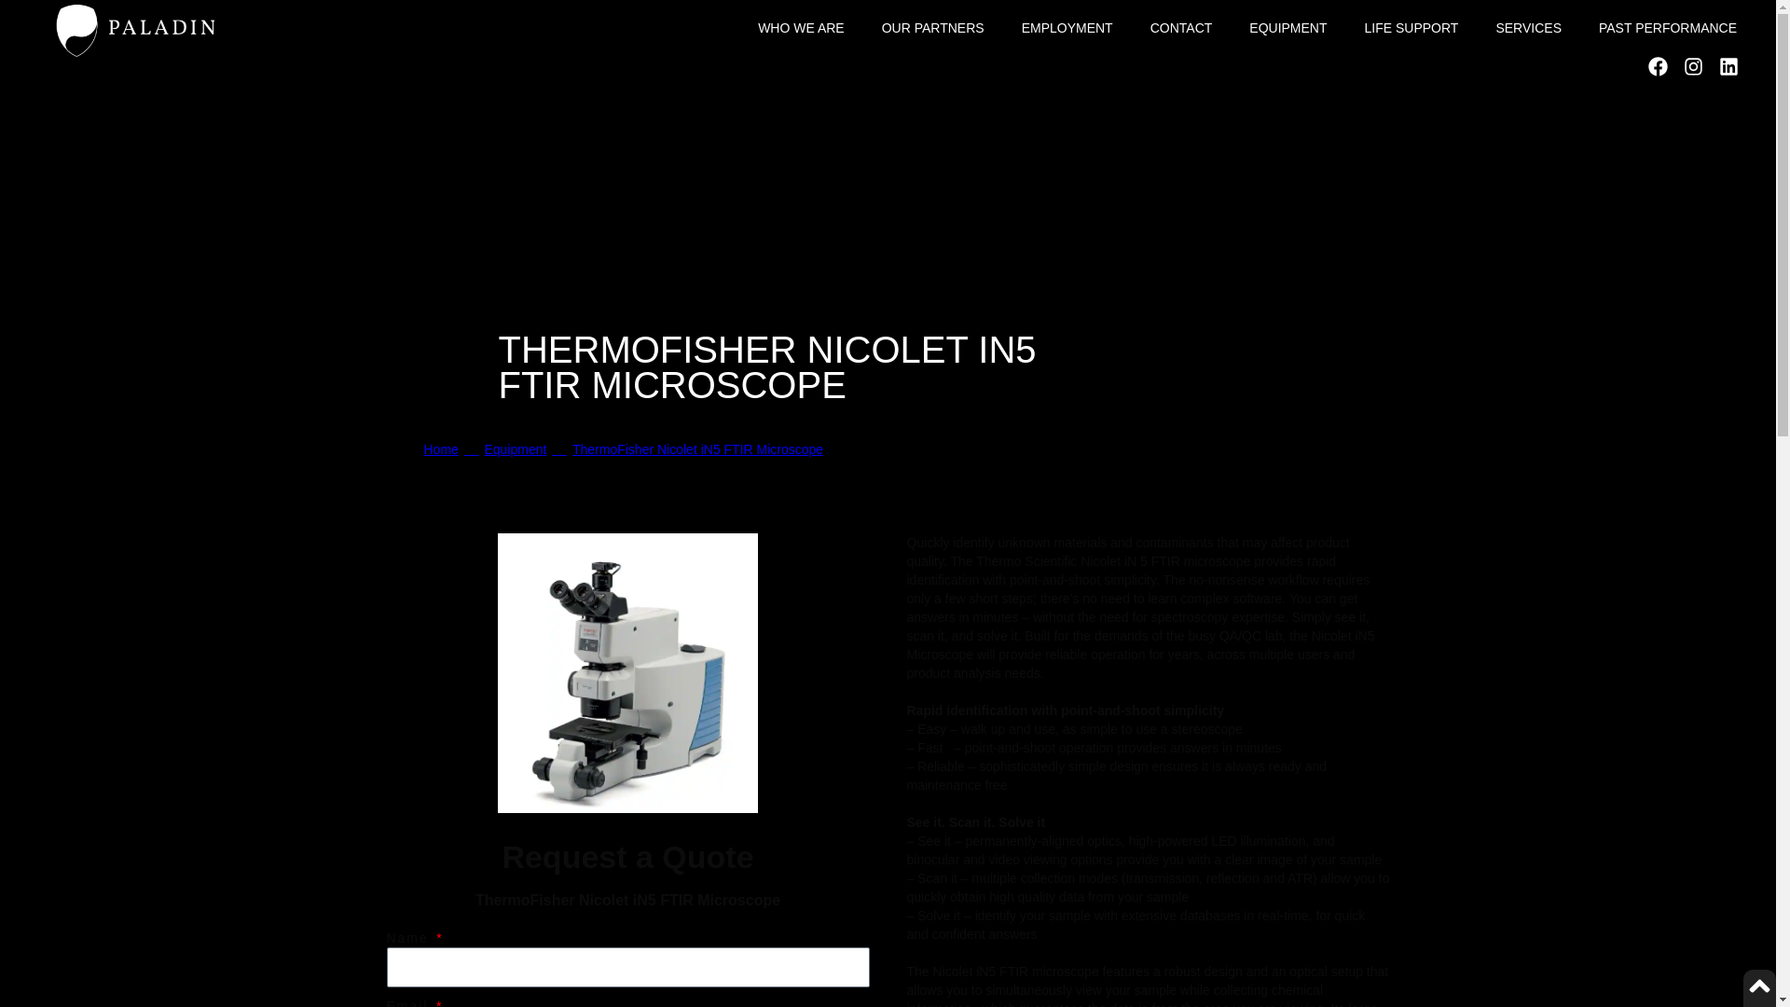 The width and height of the screenshot is (1790, 1007). Describe the element at coordinates (1180, 28) in the screenshot. I see `CONTACT` at that location.